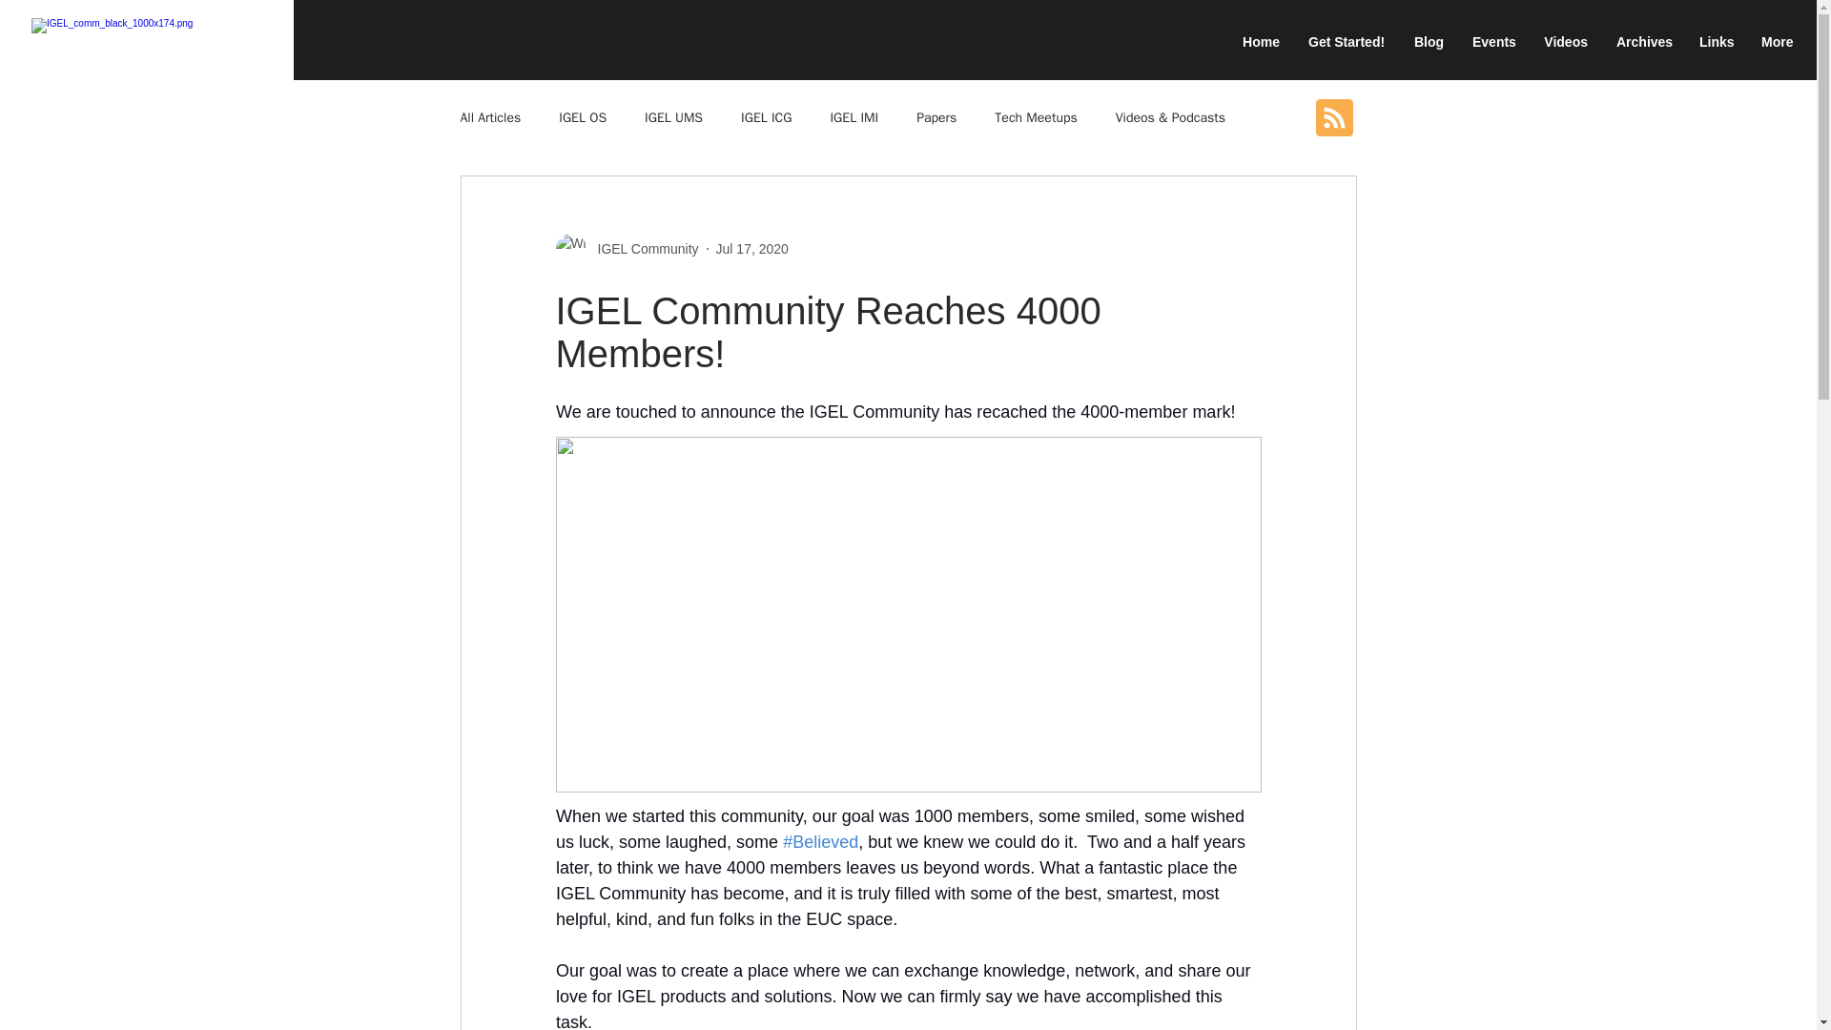  What do you see at coordinates (641, 248) in the screenshot?
I see `IGEL Community` at bounding box center [641, 248].